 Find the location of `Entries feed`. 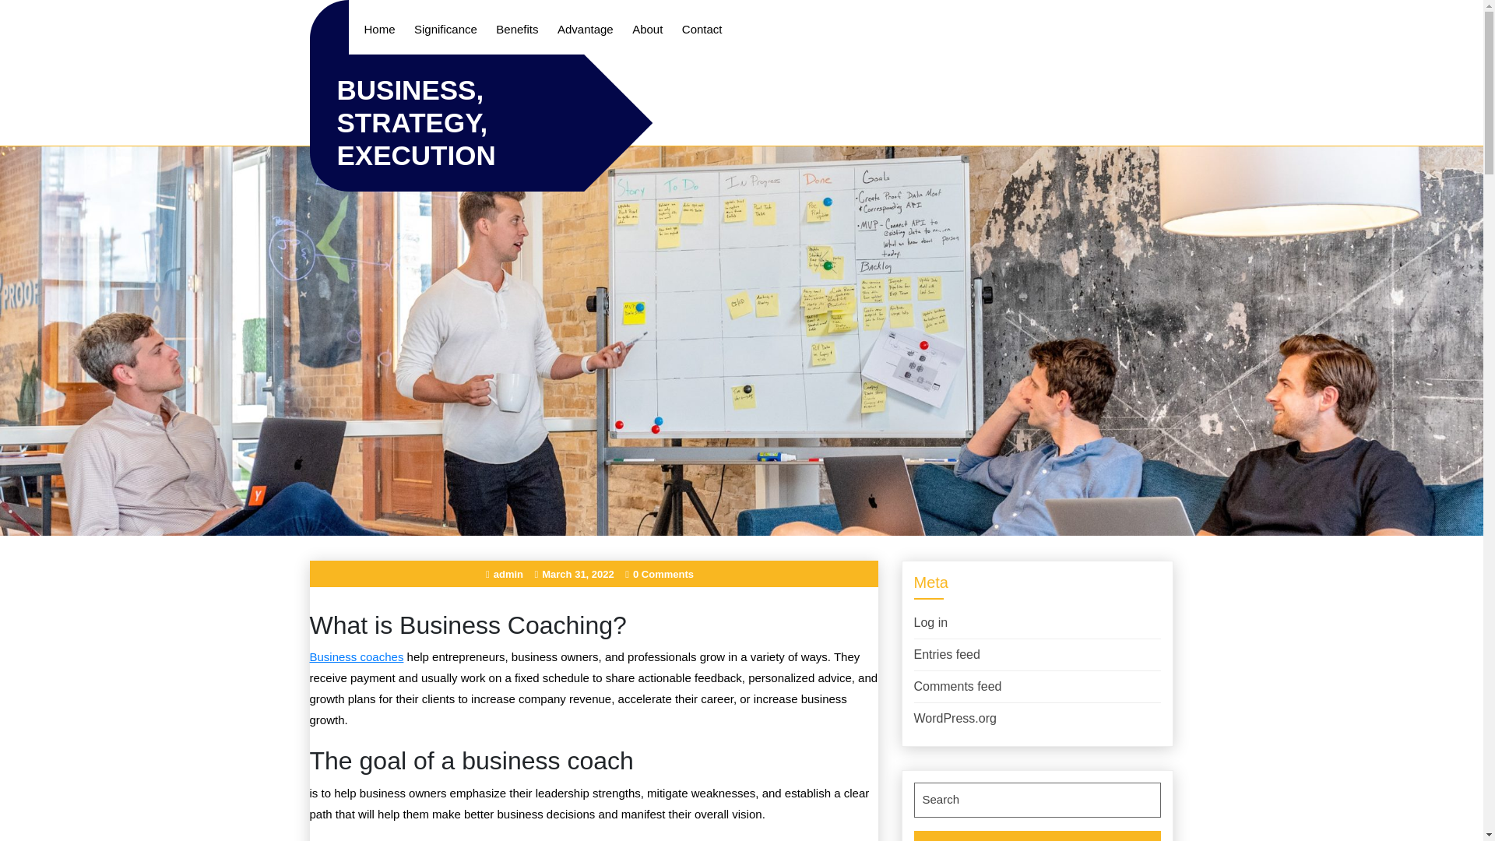

Entries feed is located at coordinates (947, 654).